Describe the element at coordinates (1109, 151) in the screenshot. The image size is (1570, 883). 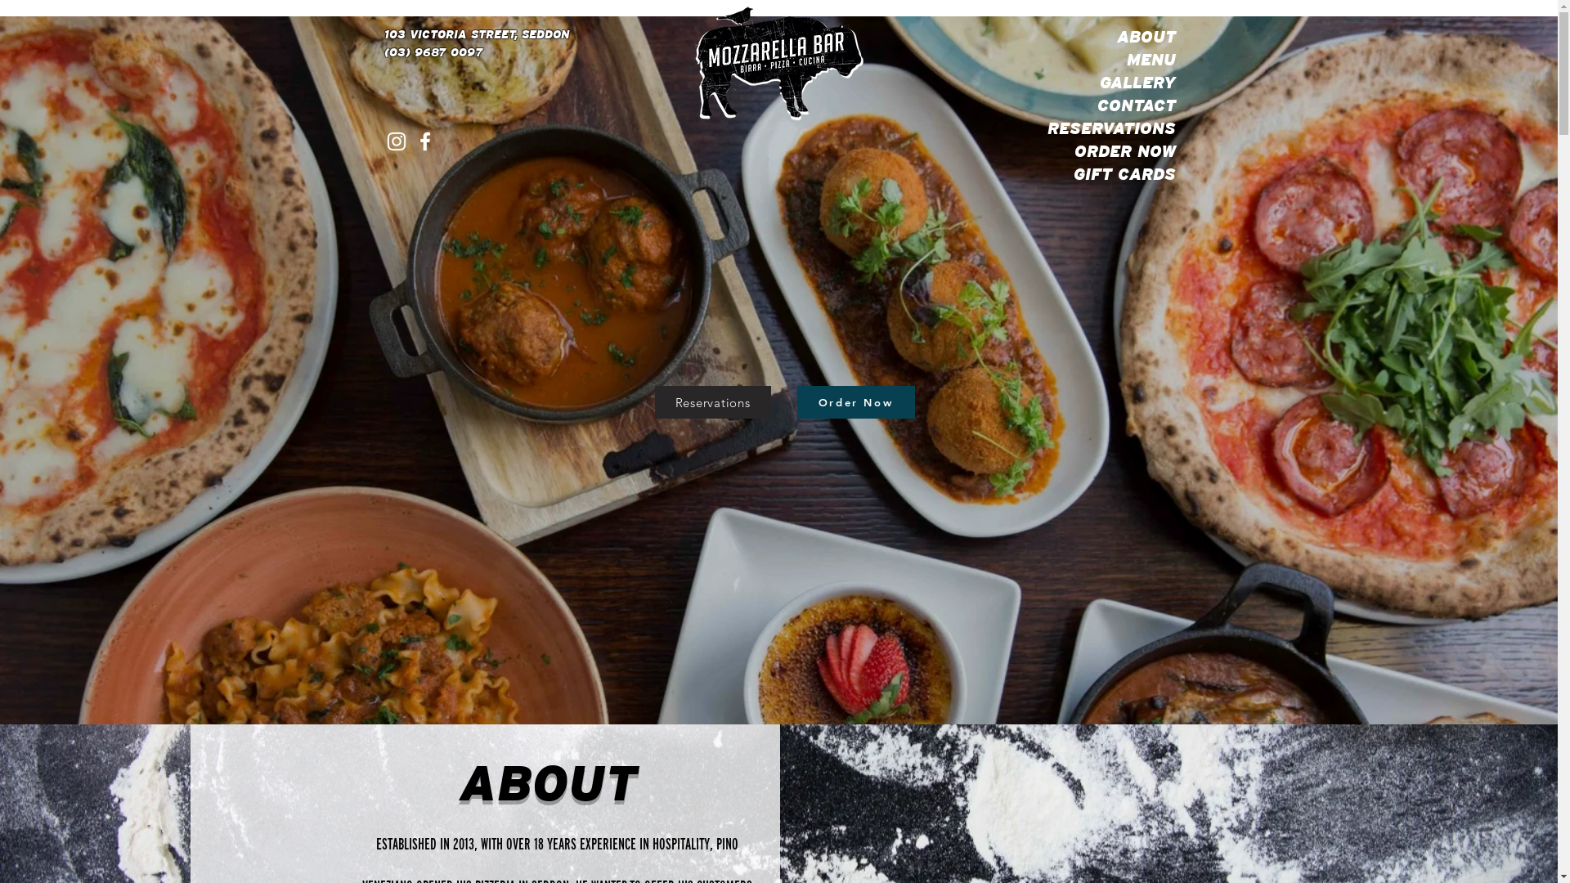
I see `ORDER NOW` at that location.